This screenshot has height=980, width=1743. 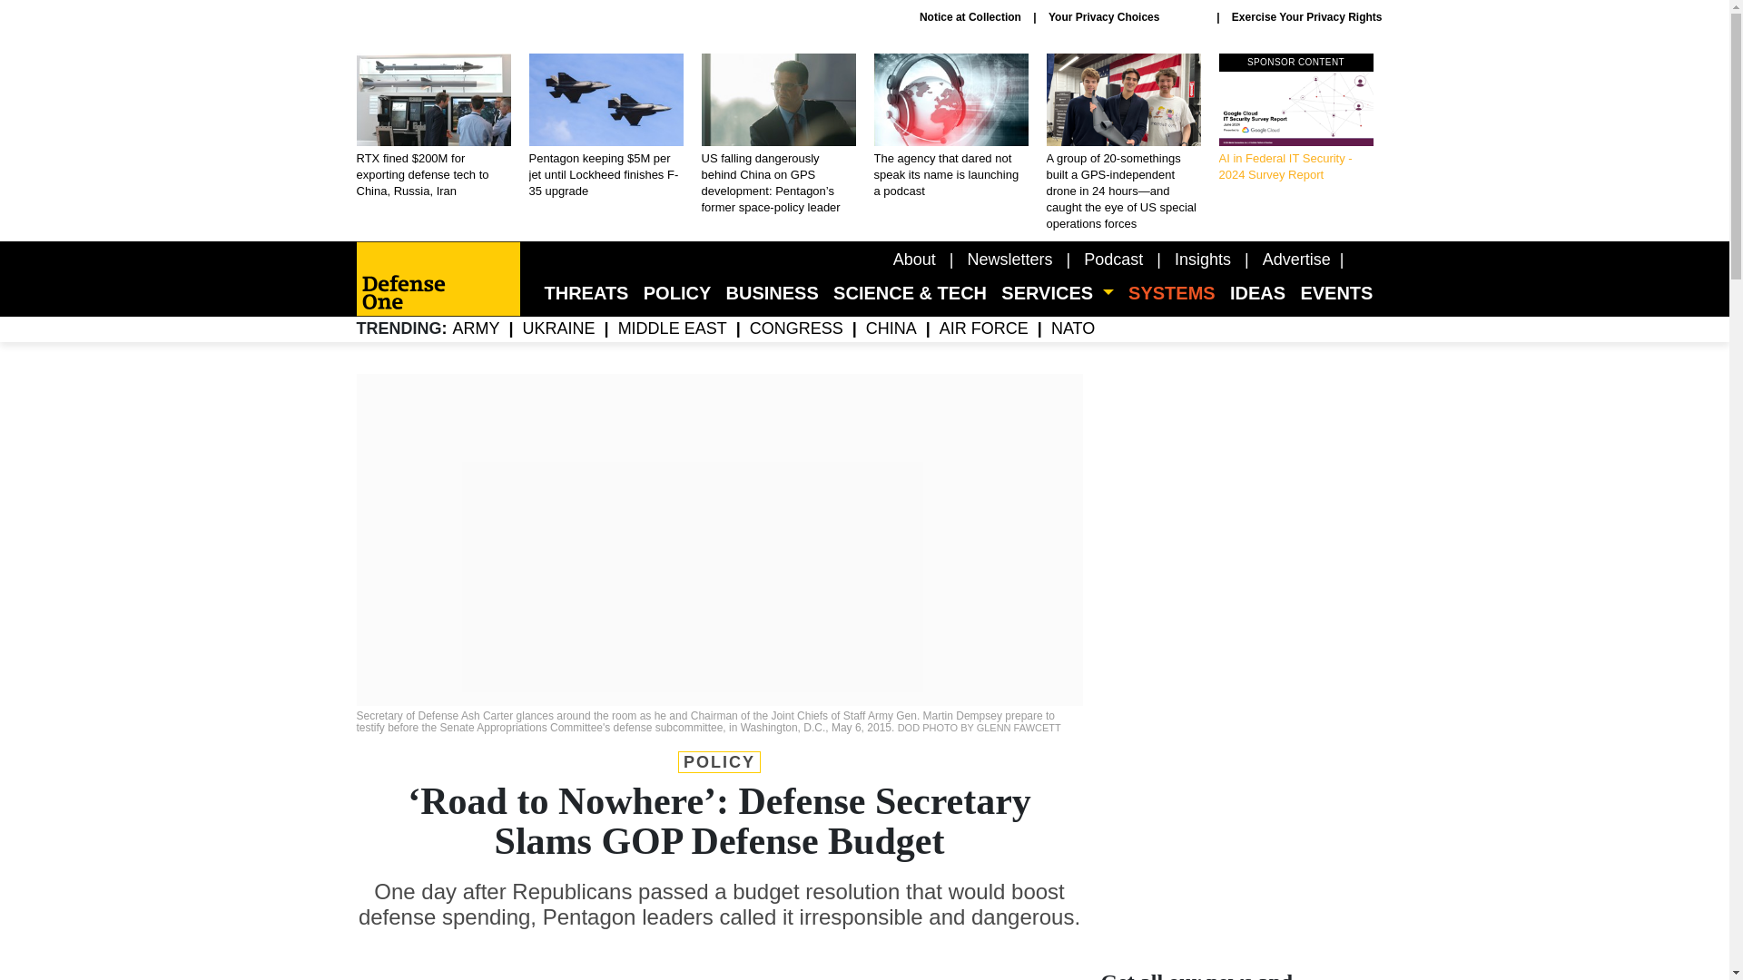 What do you see at coordinates (1307, 16) in the screenshot?
I see `Exercise Your Privacy Rights` at bounding box center [1307, 16].